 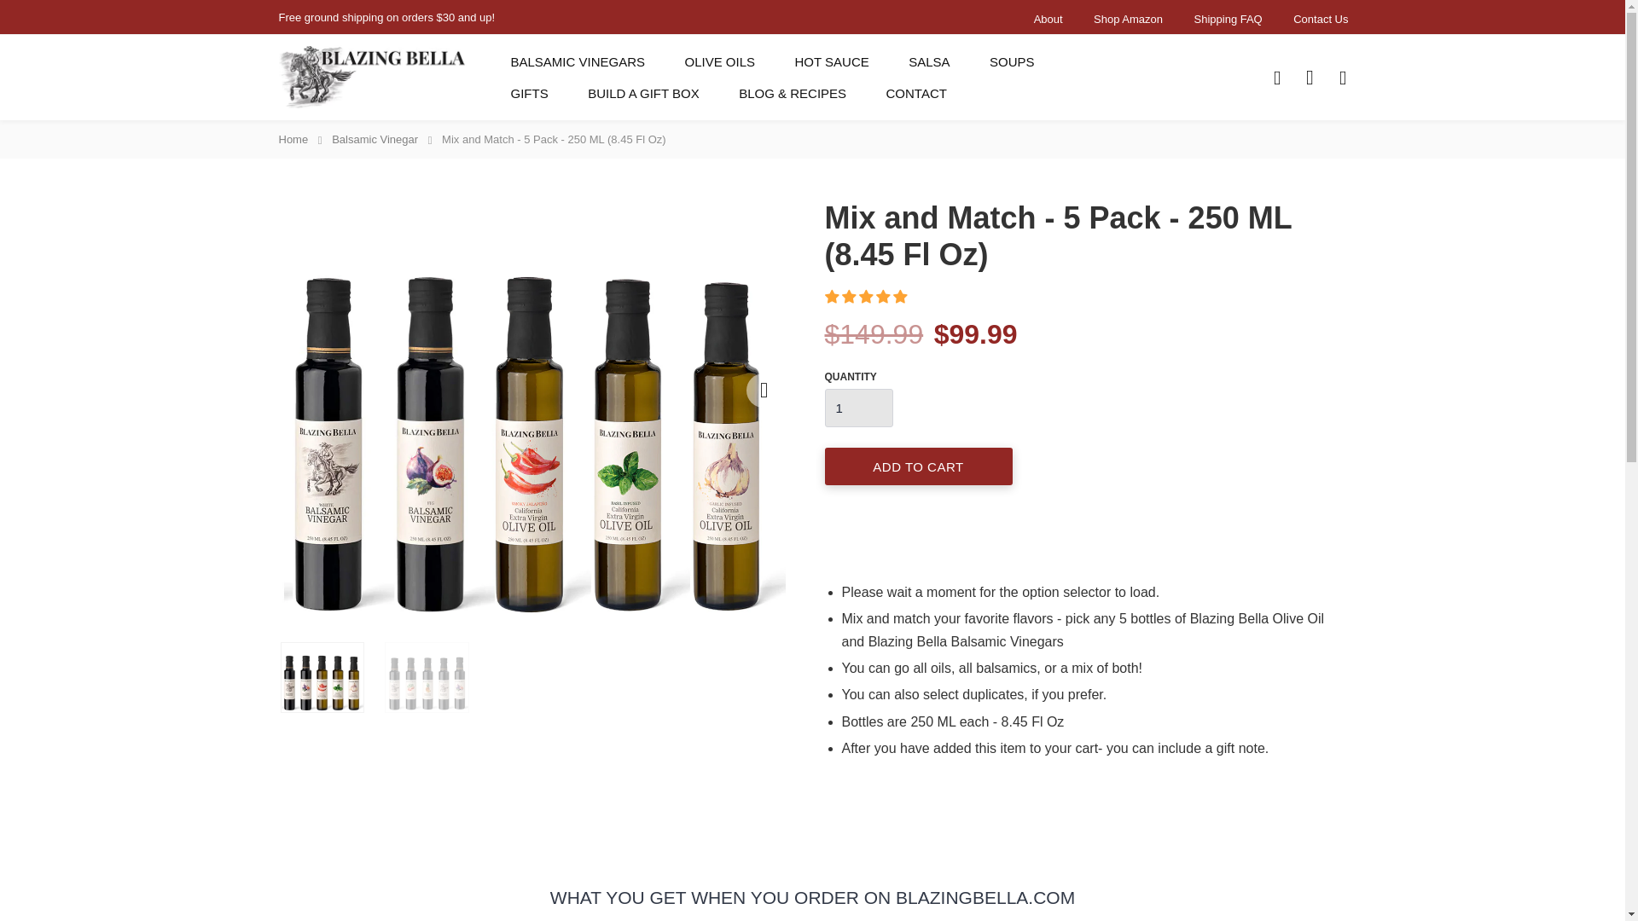 What do you see at coordinates (376, 140) in the screenshot?
I see `Balsamic Vinegar` at bounding box center [376, 140].